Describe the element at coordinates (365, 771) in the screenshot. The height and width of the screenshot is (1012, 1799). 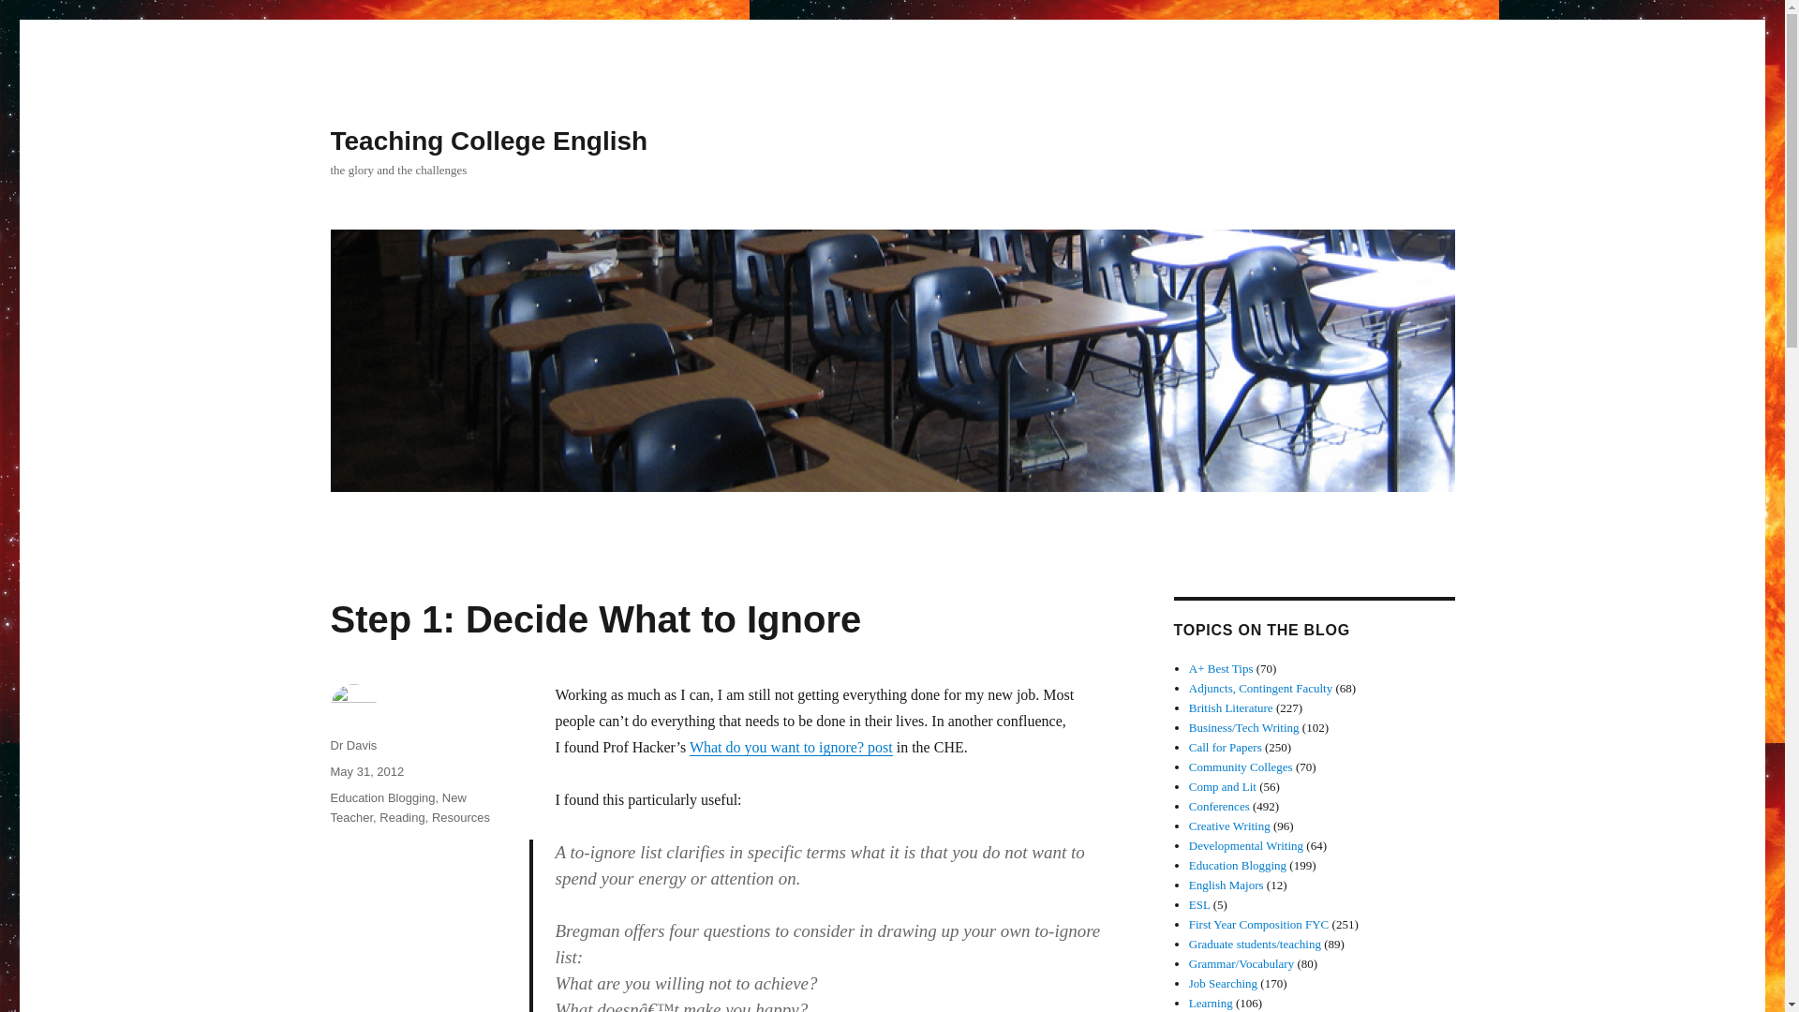
I see `May 31, 2012` at that location.